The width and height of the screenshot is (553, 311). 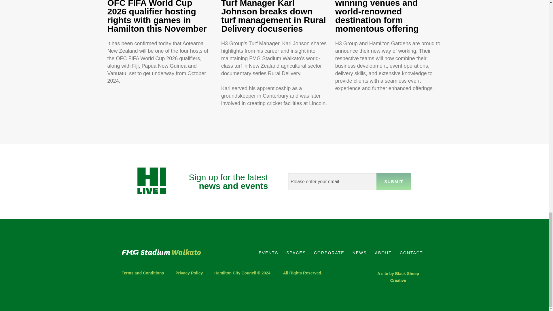 I want to click on Terms and Conditions, so click(x=146, y=273).